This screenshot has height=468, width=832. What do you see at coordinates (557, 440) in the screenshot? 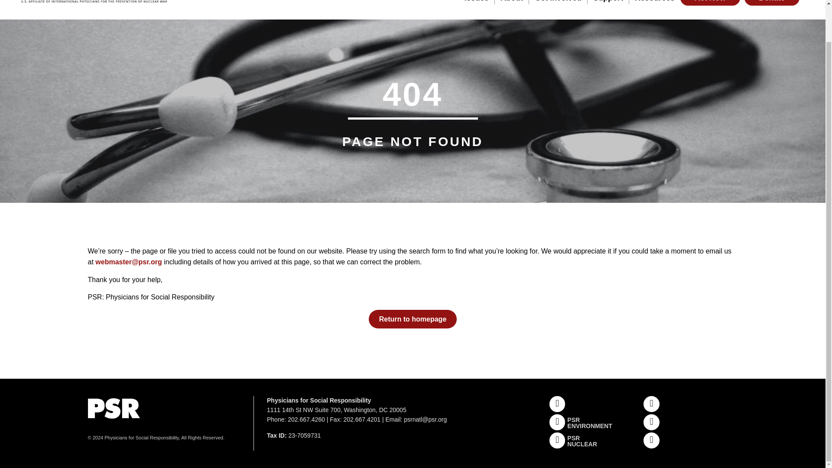
I see `Twitter Nuclear` at bounding box center [557, 440].